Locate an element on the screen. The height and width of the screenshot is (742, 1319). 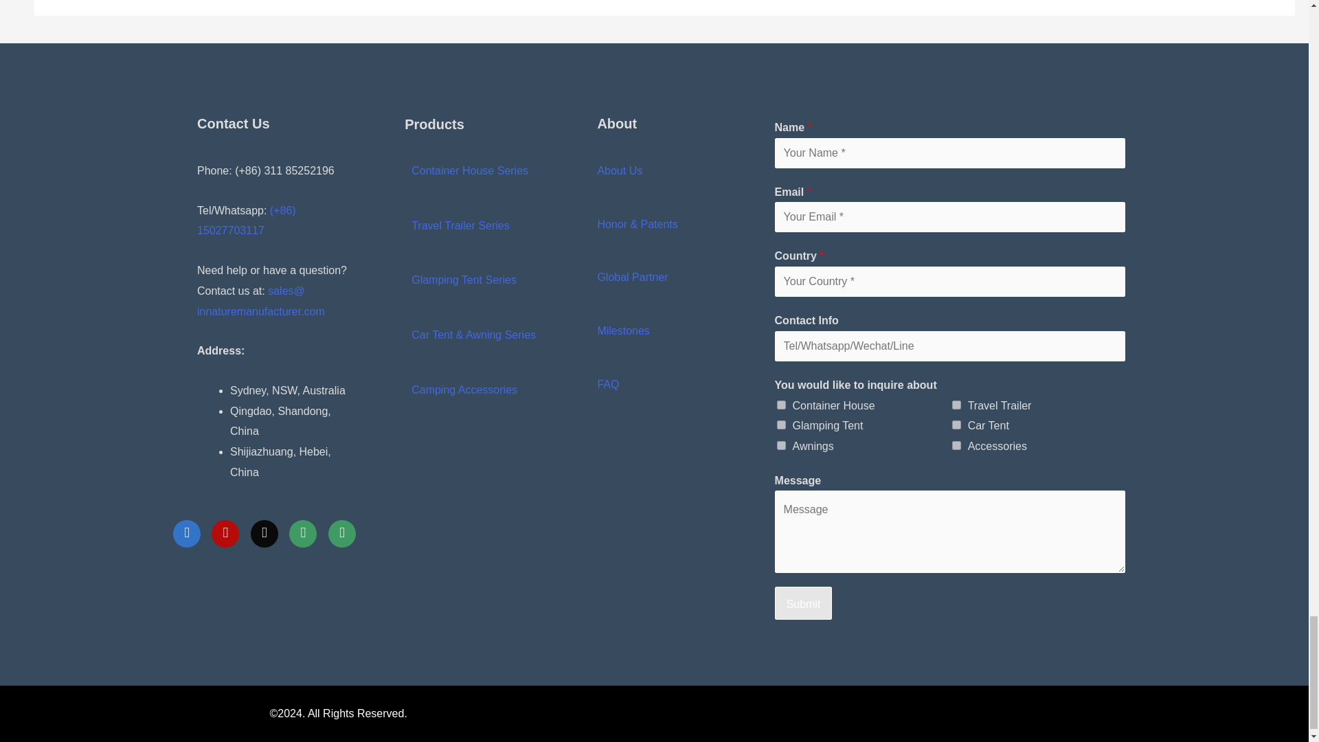
Container House is located at coordinates (781, 405).